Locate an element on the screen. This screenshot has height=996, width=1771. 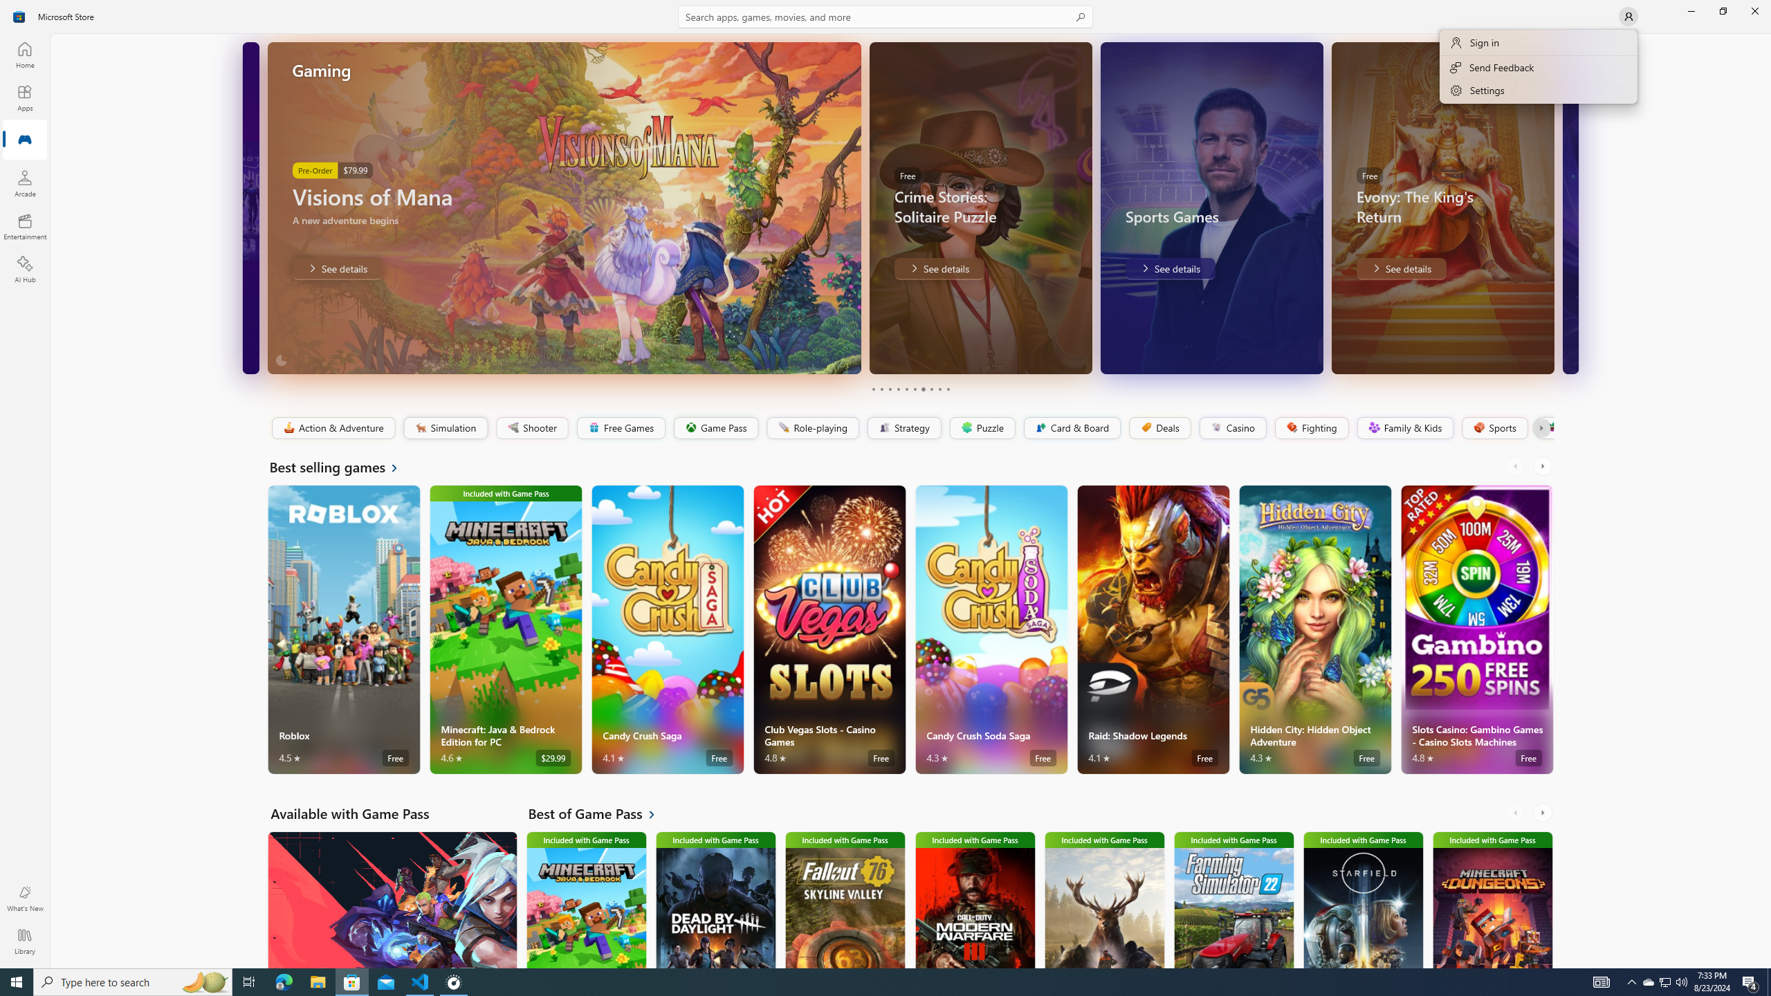
Platformer is located at coordinates (1544, 428).